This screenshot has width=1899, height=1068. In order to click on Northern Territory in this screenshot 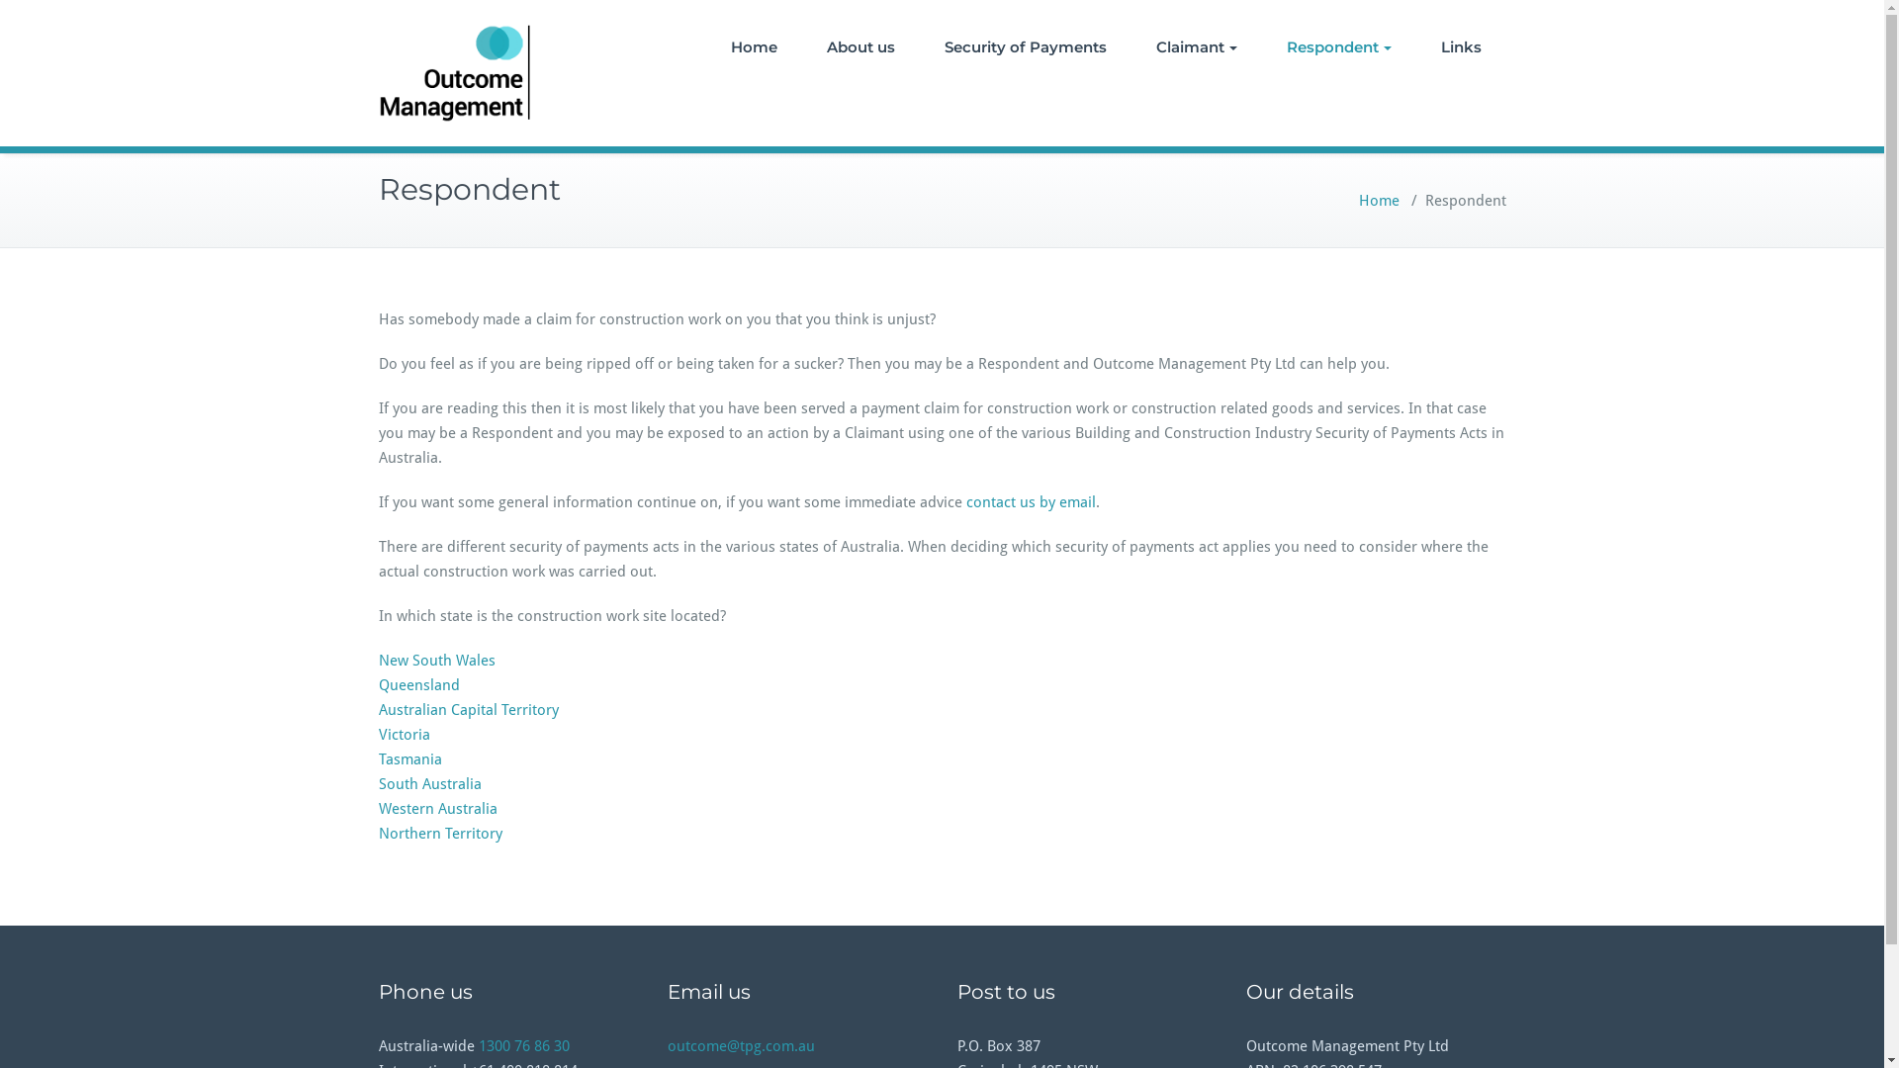, I will do `click(439, 834)`.